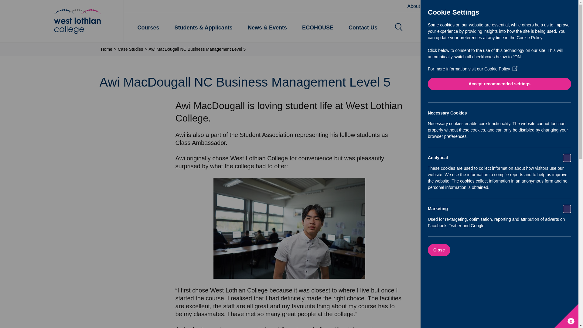 The width and height of the screenshot is (583, 328). Describe the element at coordinates (417, 6) in the screenshot. I see `About Us` at that location.